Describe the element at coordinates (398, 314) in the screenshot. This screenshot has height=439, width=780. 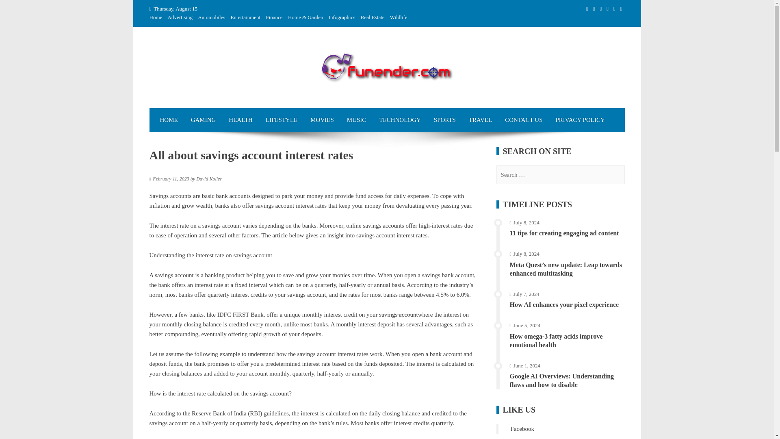
I see `savings account` at that location.